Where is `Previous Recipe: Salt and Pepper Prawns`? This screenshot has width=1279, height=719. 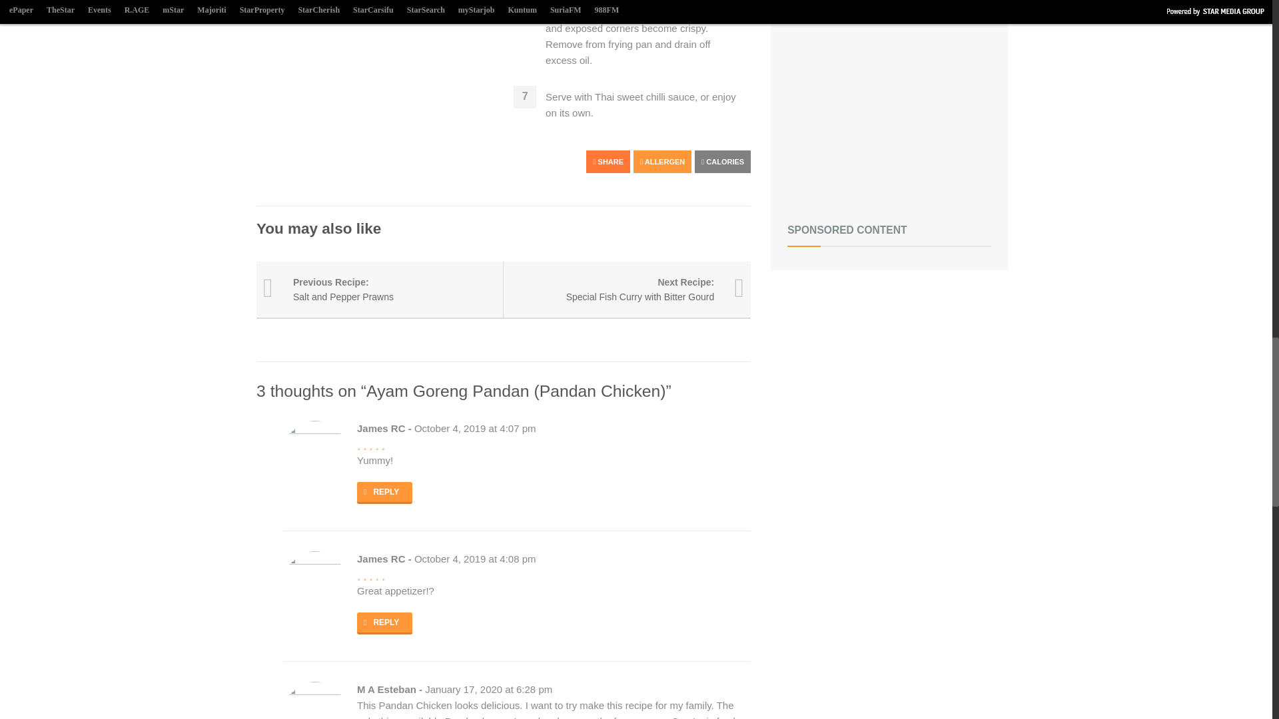 Previous Recipe: Salt and Pepper Prawns is located at coordinates (380, 290).